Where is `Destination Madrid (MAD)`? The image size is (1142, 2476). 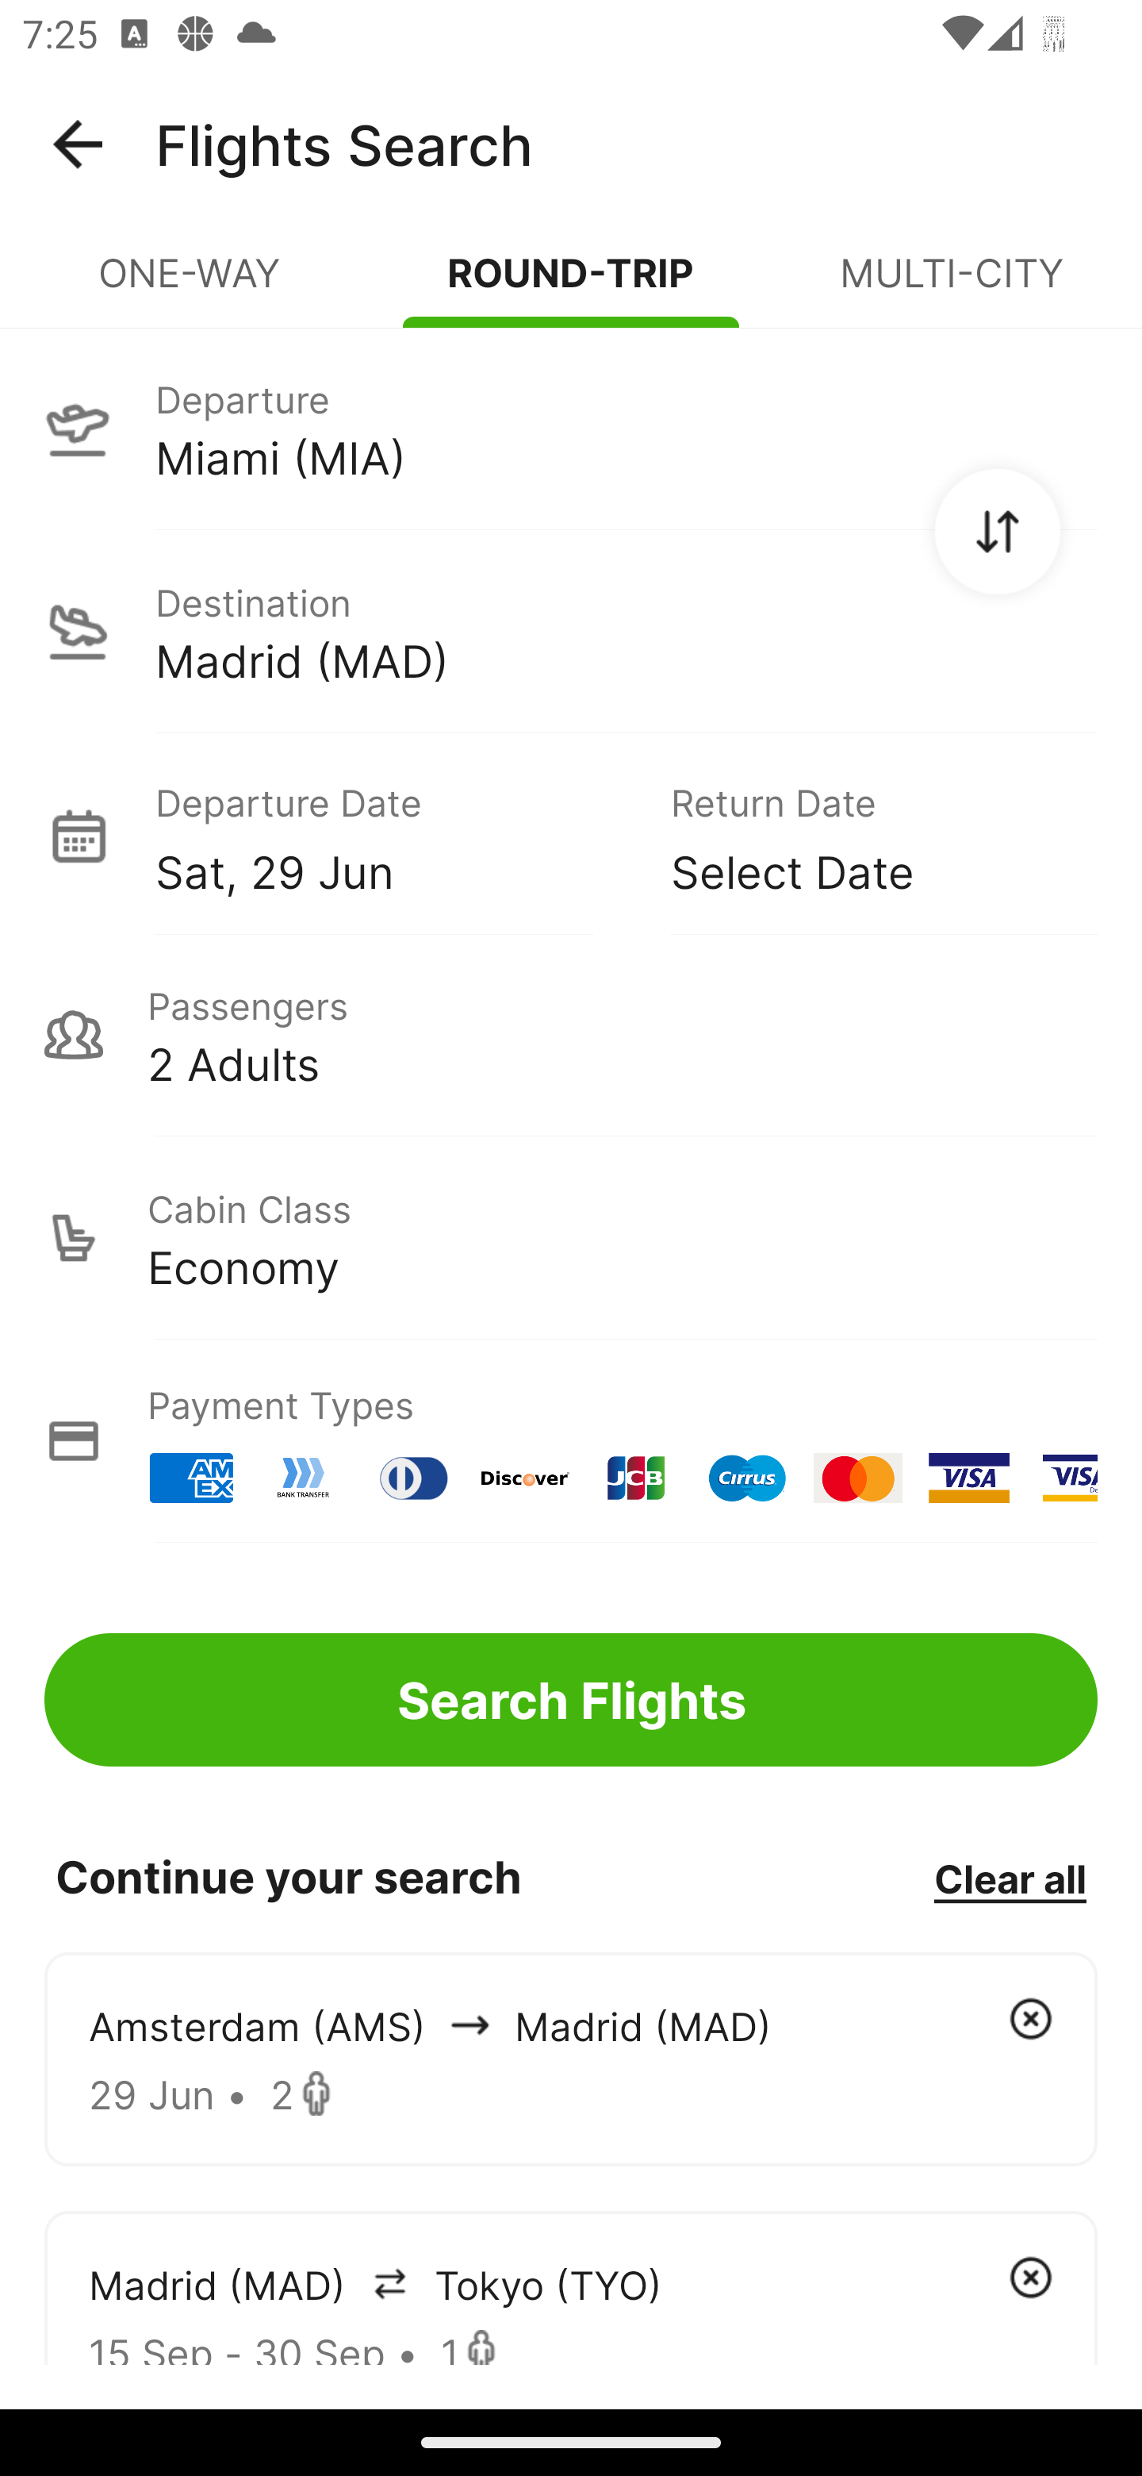 Destination Madrid (MAD) is located at coordinates (571, 632).